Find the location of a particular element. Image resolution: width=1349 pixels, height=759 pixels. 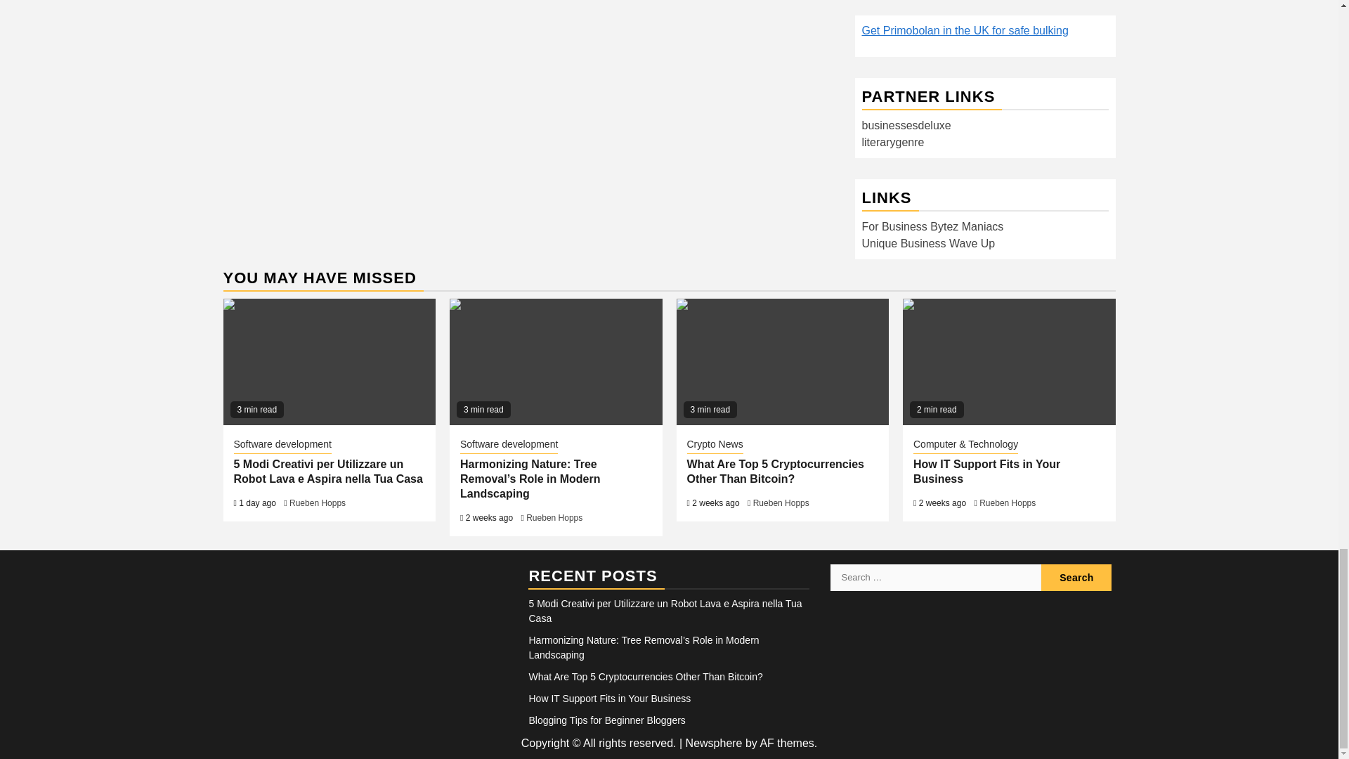

Search is located at coordinates (1076, 578).